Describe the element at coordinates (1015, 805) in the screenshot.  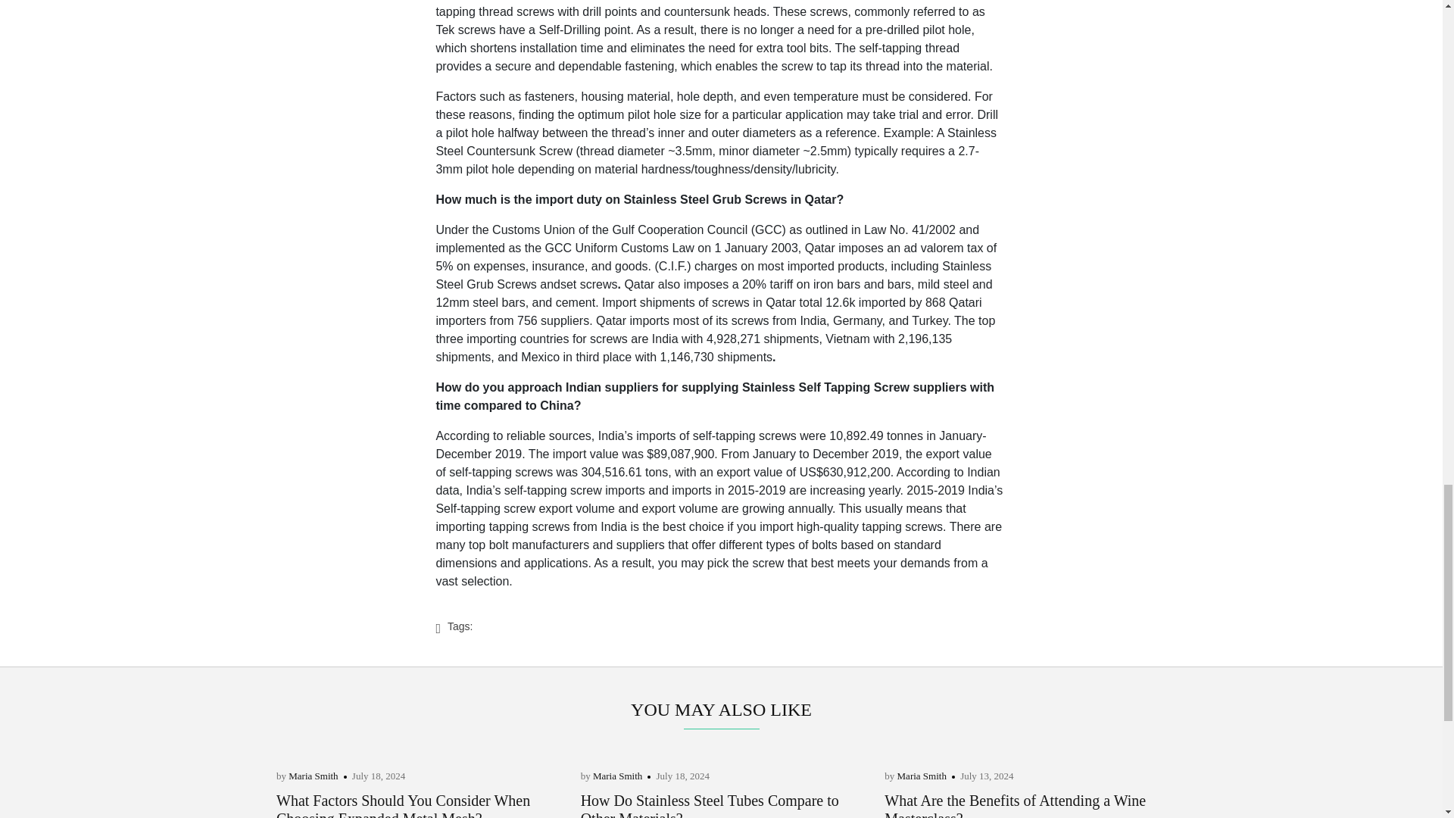
I see `What Are the Benefits of Attending a Wine Masterclass?` at that location.